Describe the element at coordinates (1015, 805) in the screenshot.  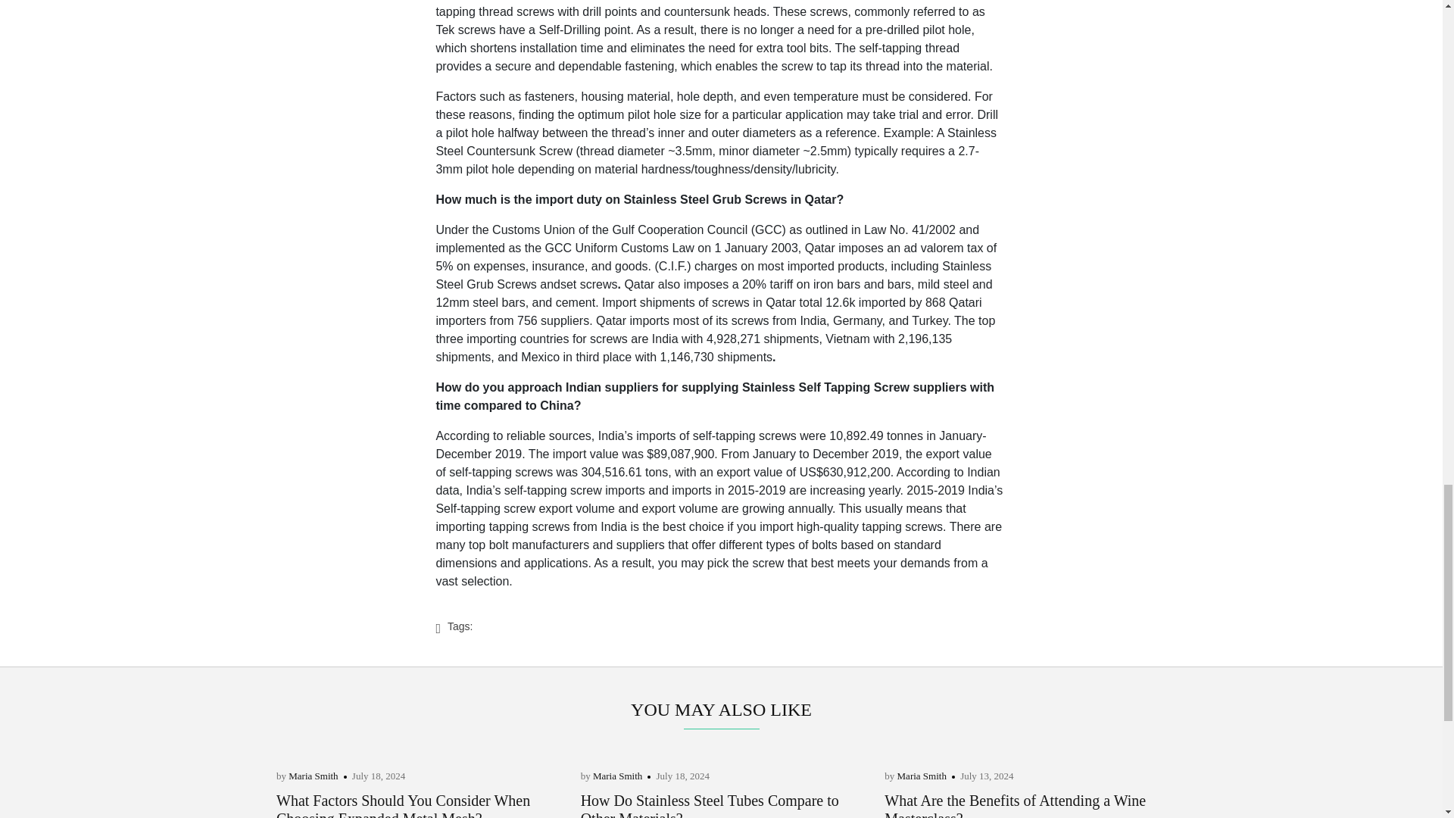
I see `What Are the Benefits of Attending a Wine Masterclass?` at that location.